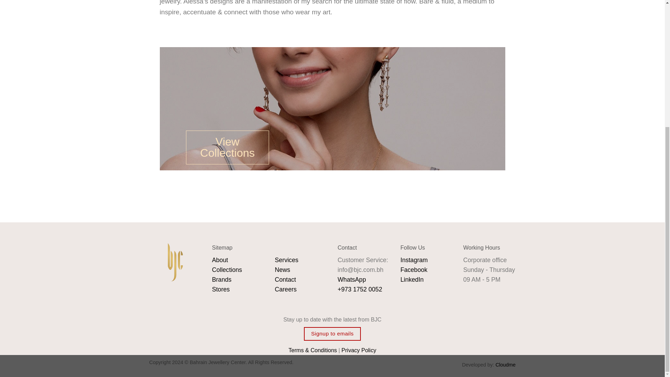 The width and height of the screenshot is (670, 377). I want to click on View Collections, so click(227, 147).